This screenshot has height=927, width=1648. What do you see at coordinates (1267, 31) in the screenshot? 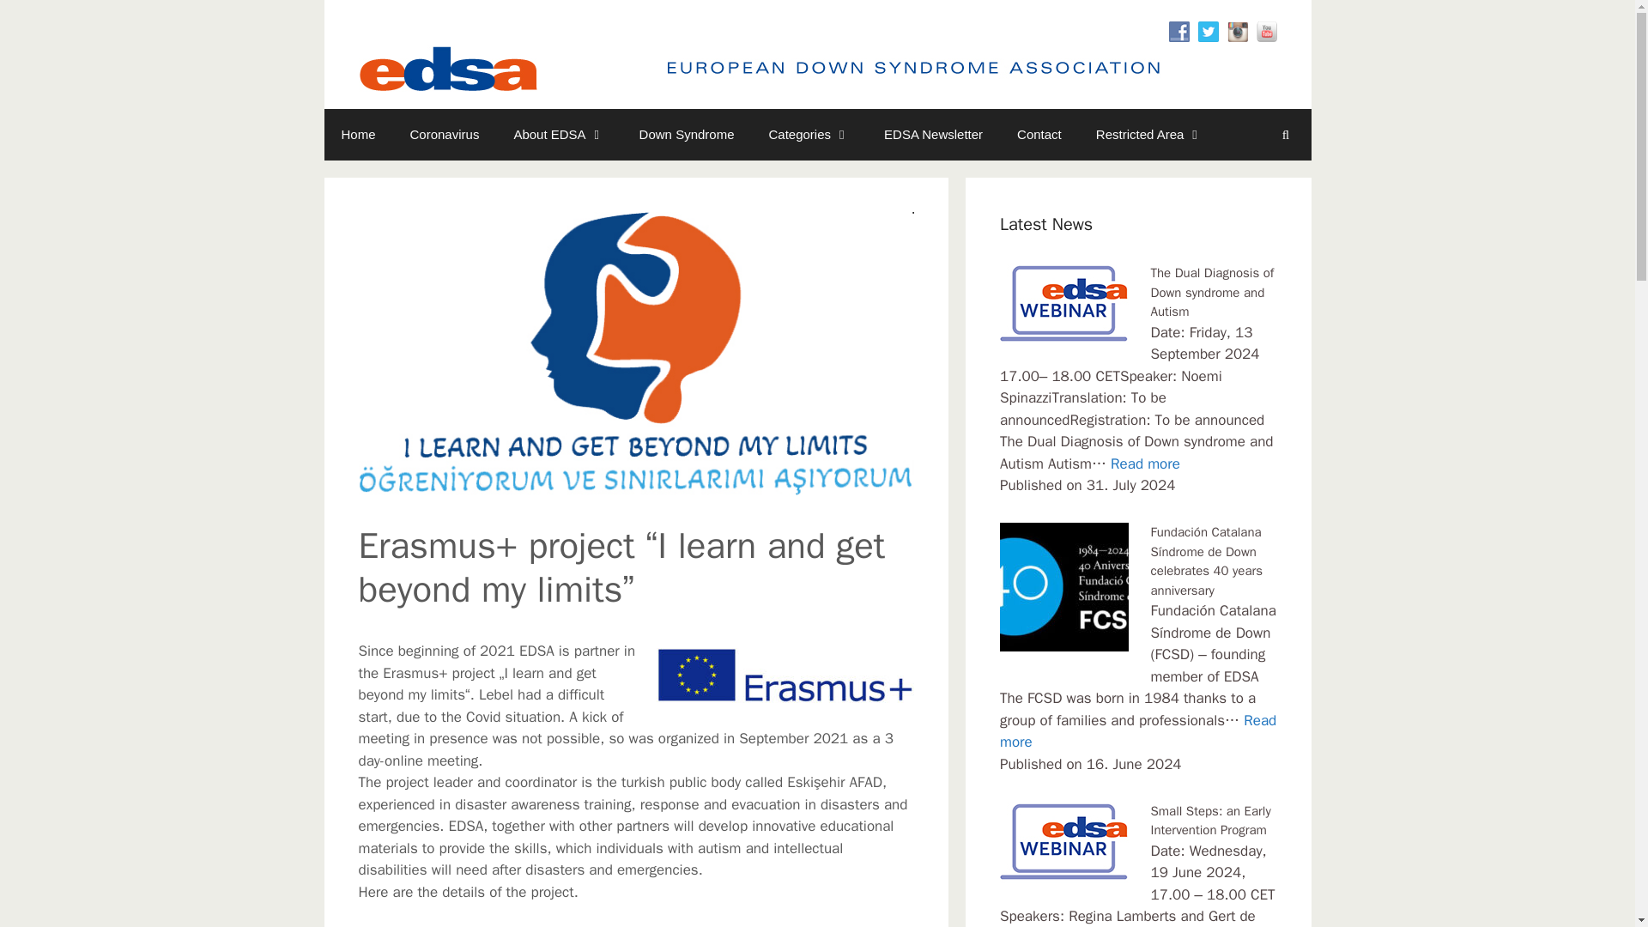
I see ` YouTube` at bounding box center [1267, 31].